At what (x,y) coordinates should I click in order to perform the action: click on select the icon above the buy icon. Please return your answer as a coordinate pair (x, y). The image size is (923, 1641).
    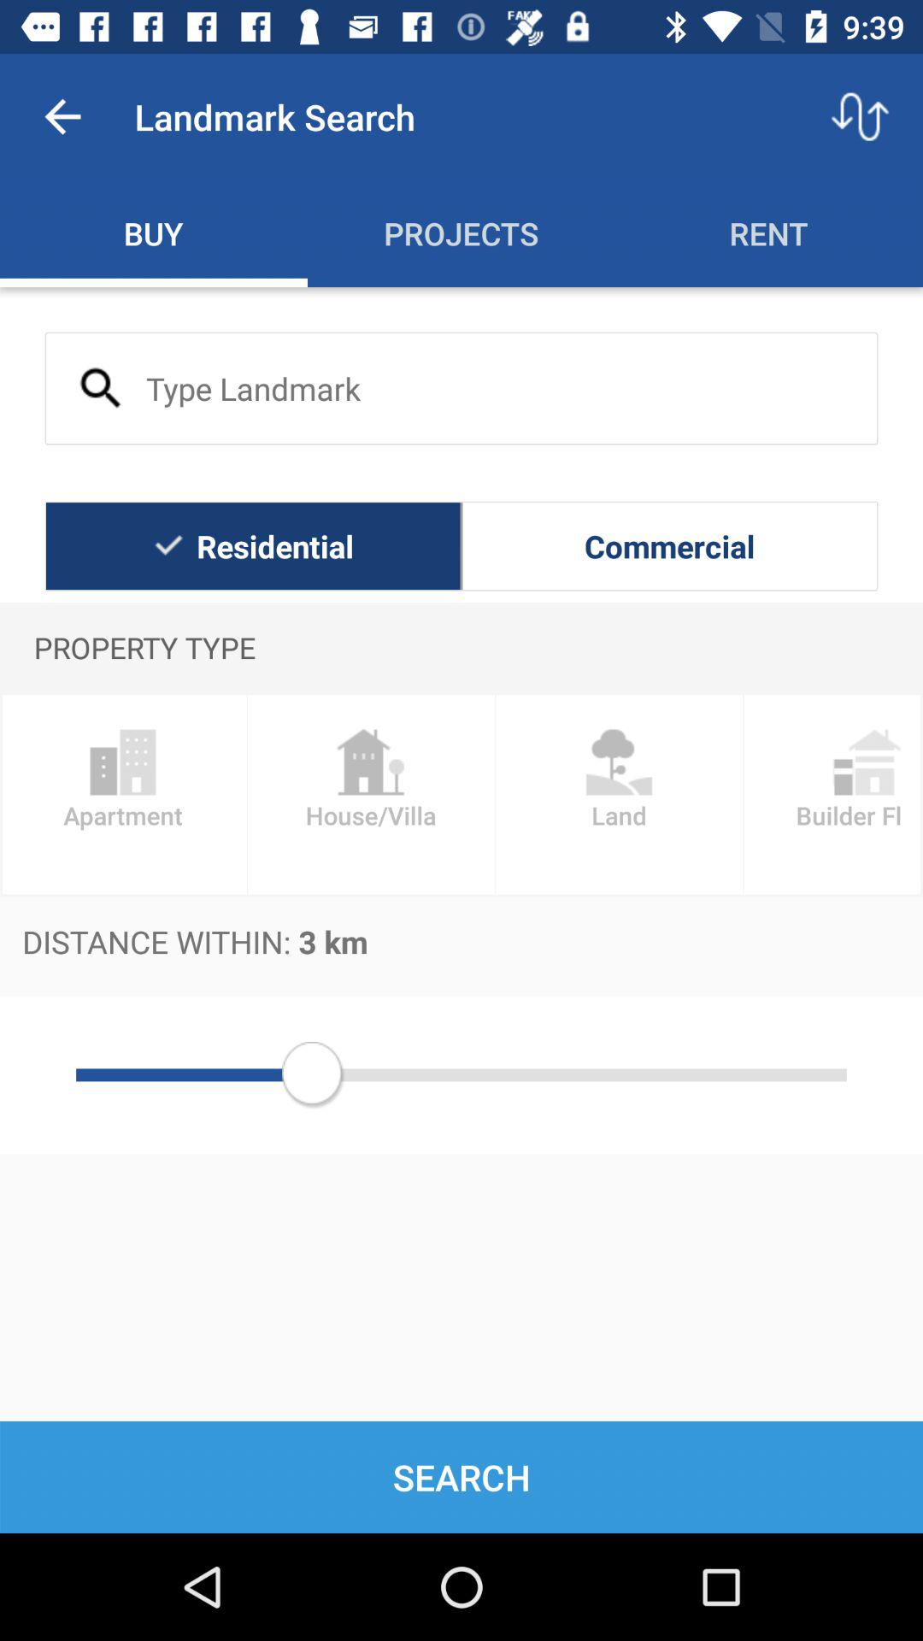
    Looking at the image, I should click on (62, 116).